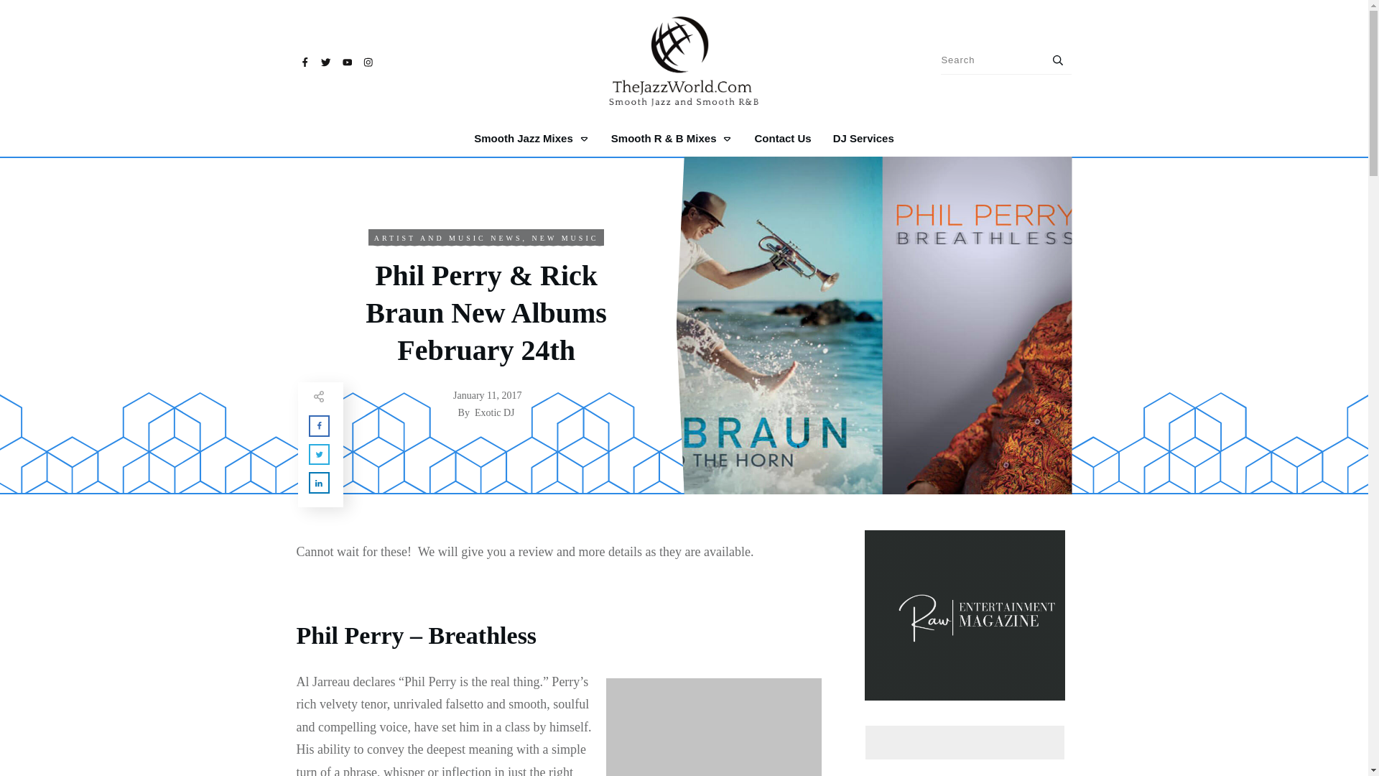  I want to click on DJ Services, so click(863, 139).